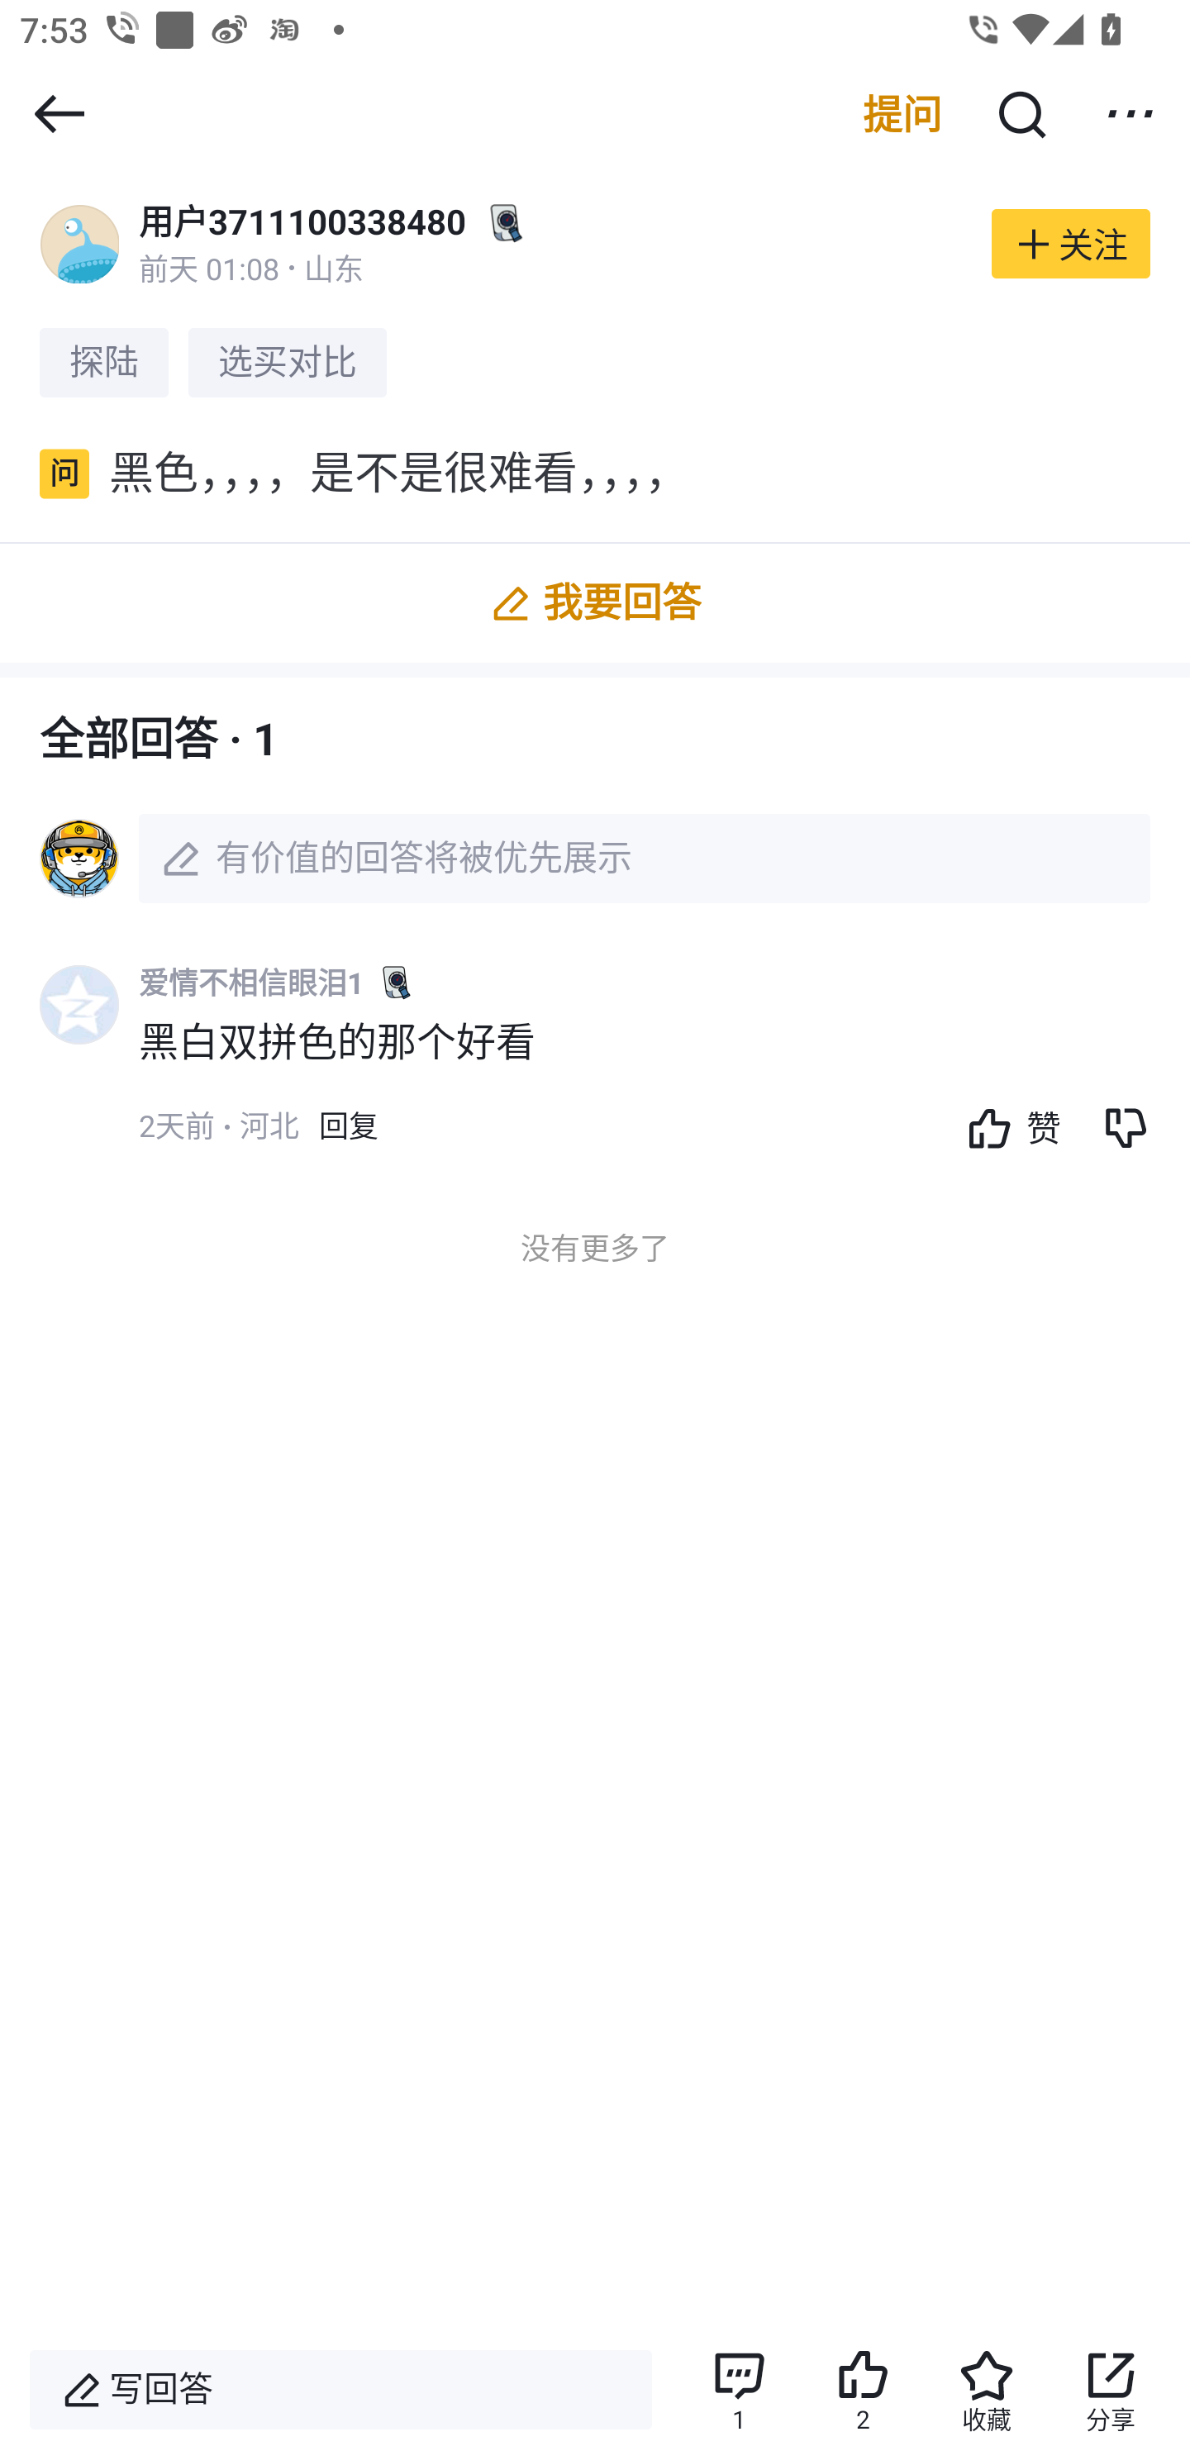  Describe the element at coordinates (863, 2390) in the screenshot. I see `2` at that location.